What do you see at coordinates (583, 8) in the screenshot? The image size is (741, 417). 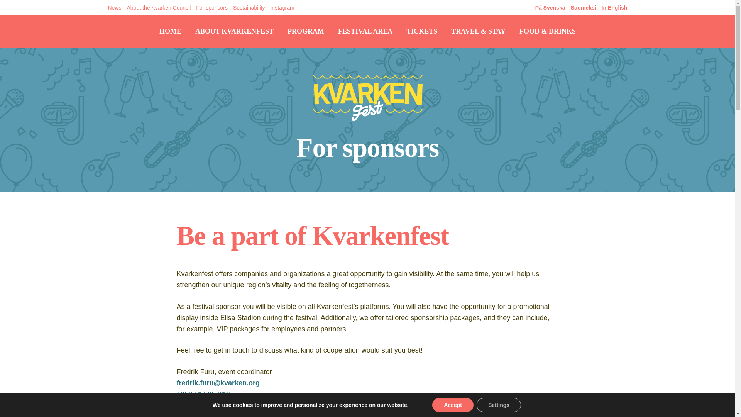 I see `Suomeksi` at bounding box center [583, 8].